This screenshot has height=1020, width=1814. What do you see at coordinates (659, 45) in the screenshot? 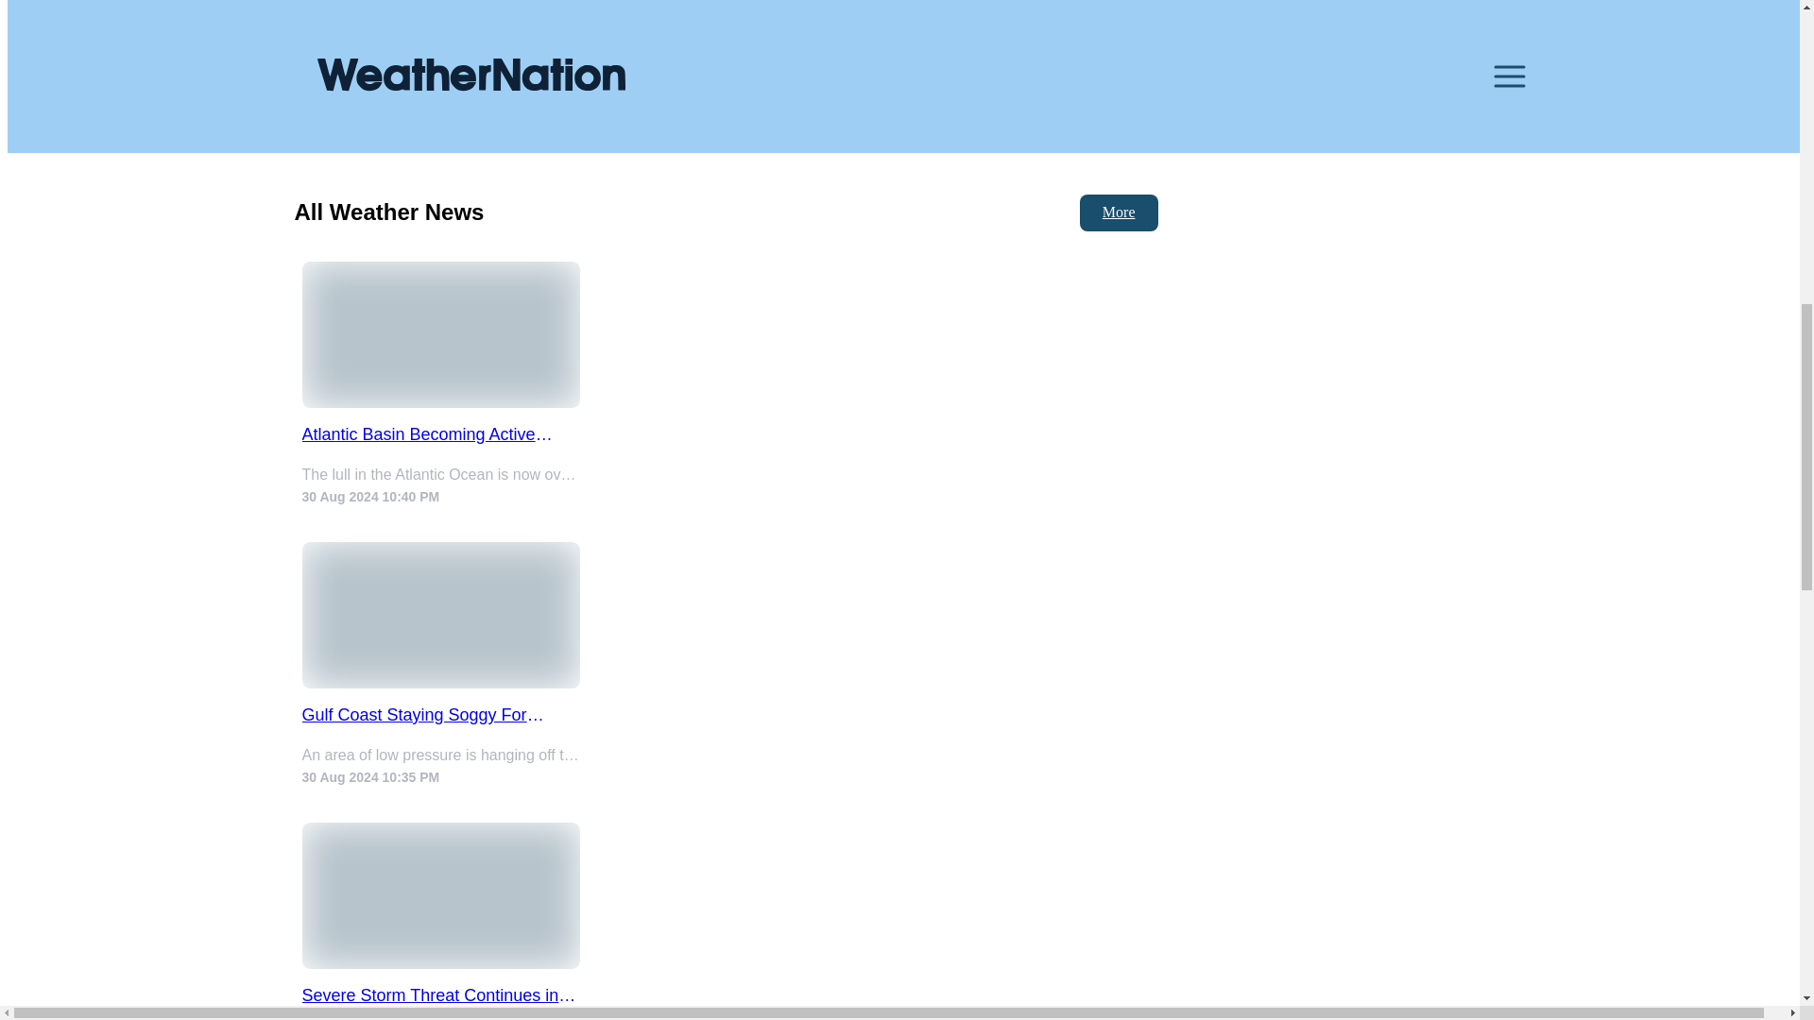
I see `USGS` at bounding box center [659, 45].